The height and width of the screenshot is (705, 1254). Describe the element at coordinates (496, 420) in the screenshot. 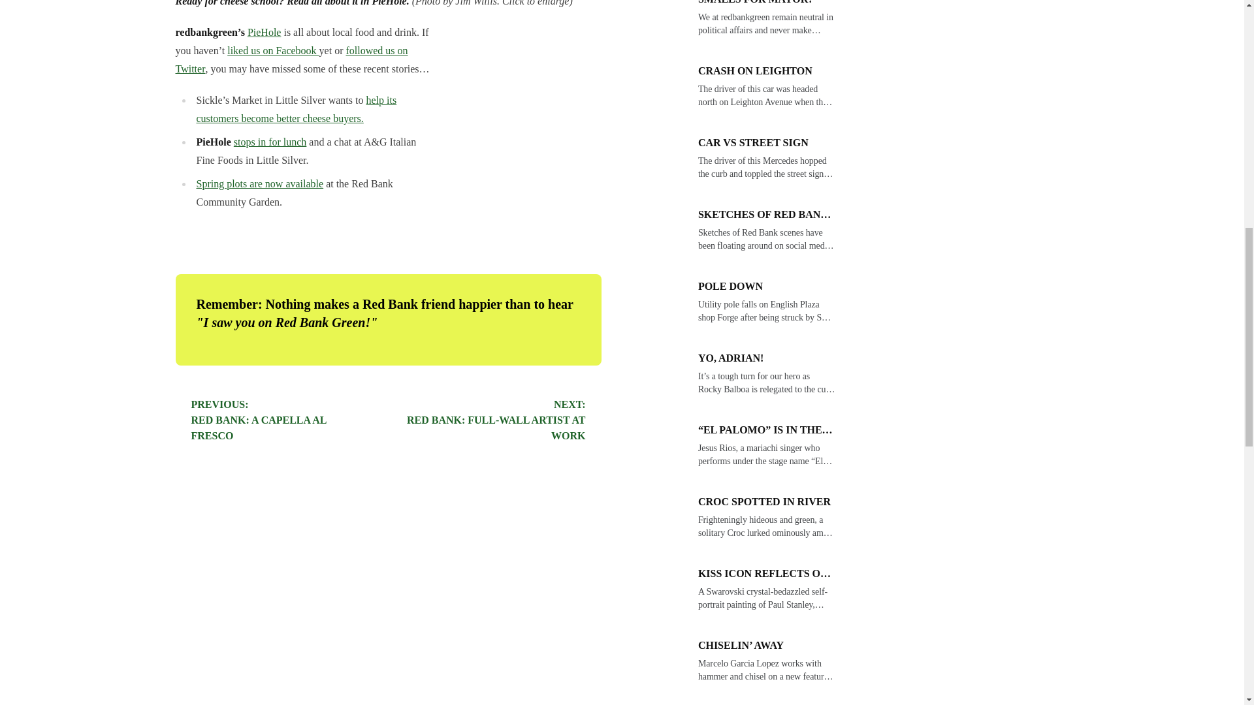

I see `Spring plots are now available` at that location.